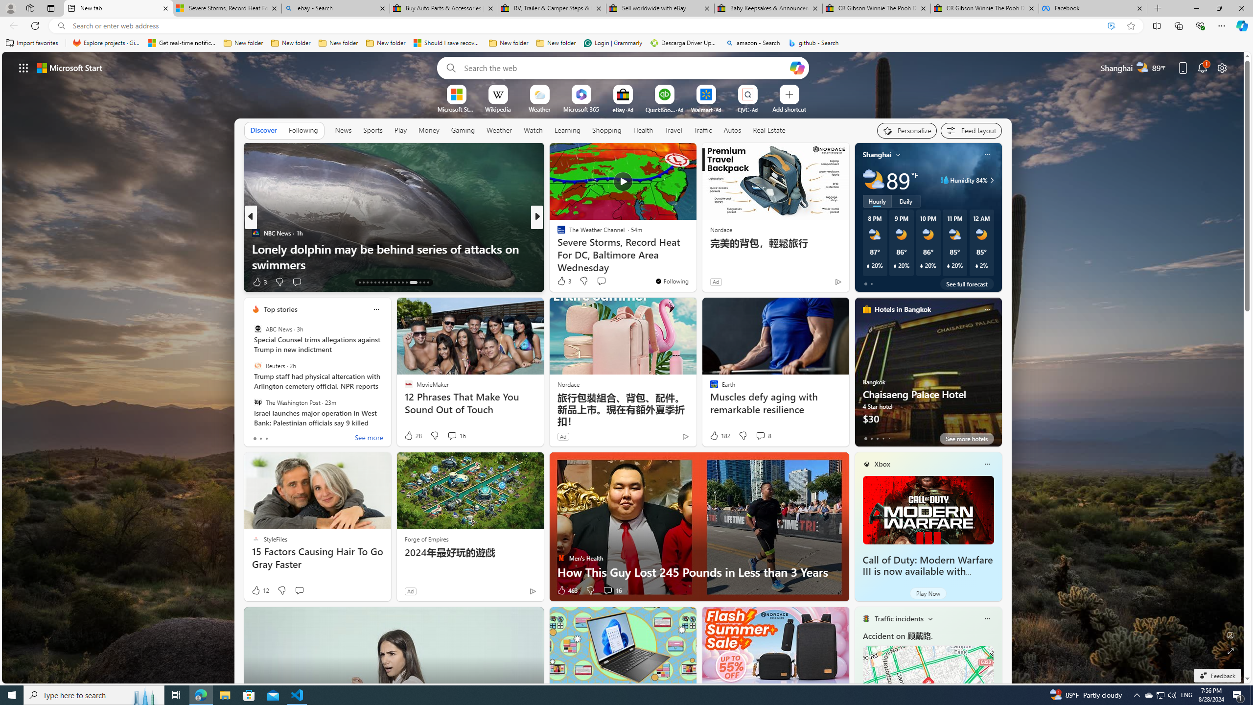 The width and height of the screenshot is (1253, 705). Describe the element at coordinates (556, 43) in the screenshot. I see `New folder` at that location.